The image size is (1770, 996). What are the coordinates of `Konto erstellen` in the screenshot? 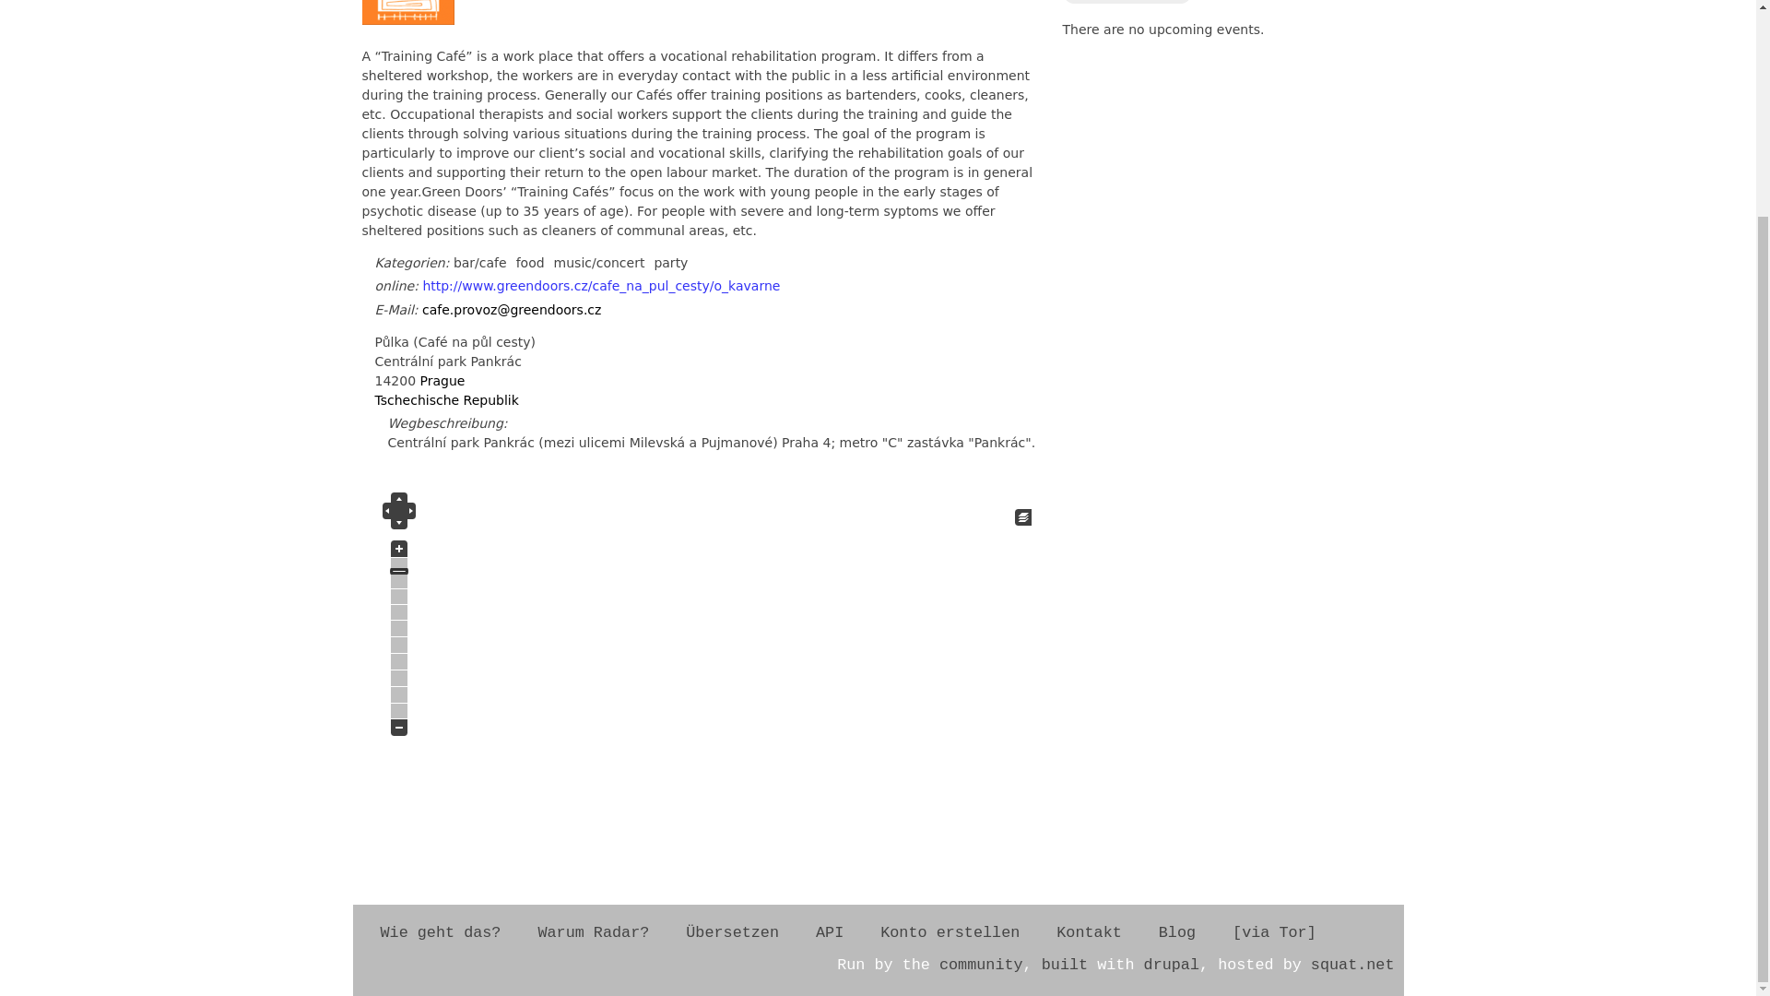 It's located at (950, 932).